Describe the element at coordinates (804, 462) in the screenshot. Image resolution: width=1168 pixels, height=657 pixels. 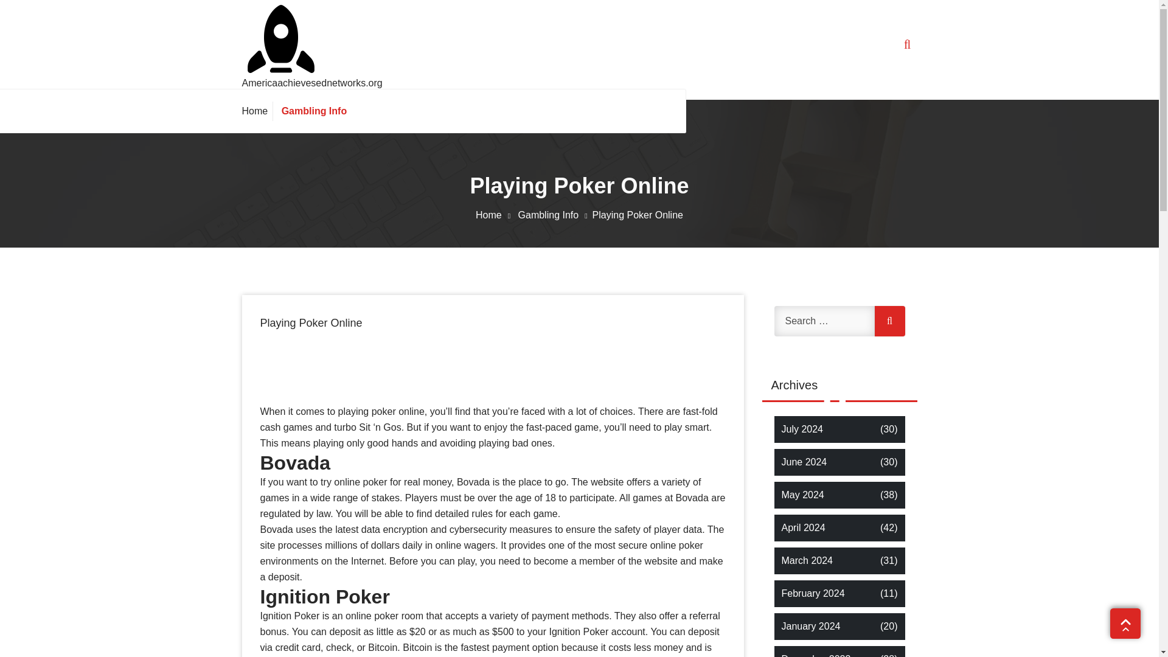
I see `June 2024` at that location.